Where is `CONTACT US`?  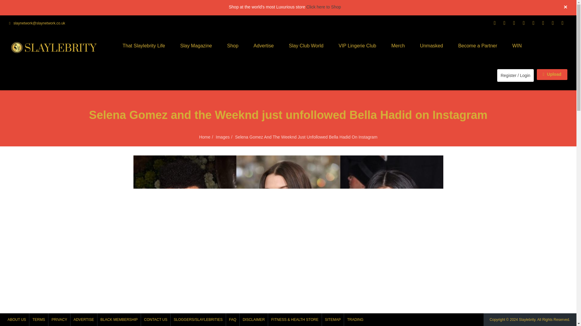 CONTACT US is located at coordinates (156, 319).